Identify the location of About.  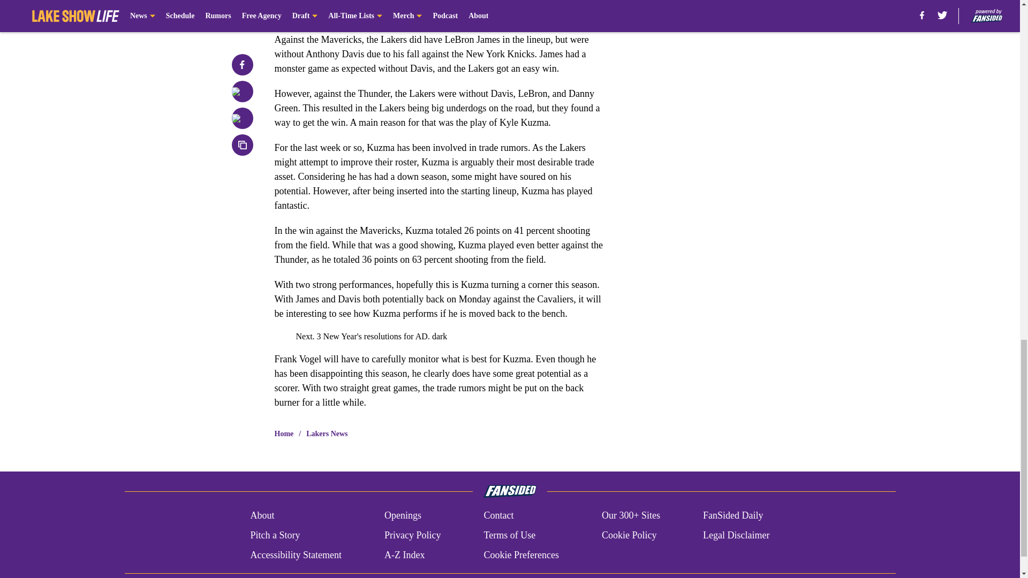
(262, 516).